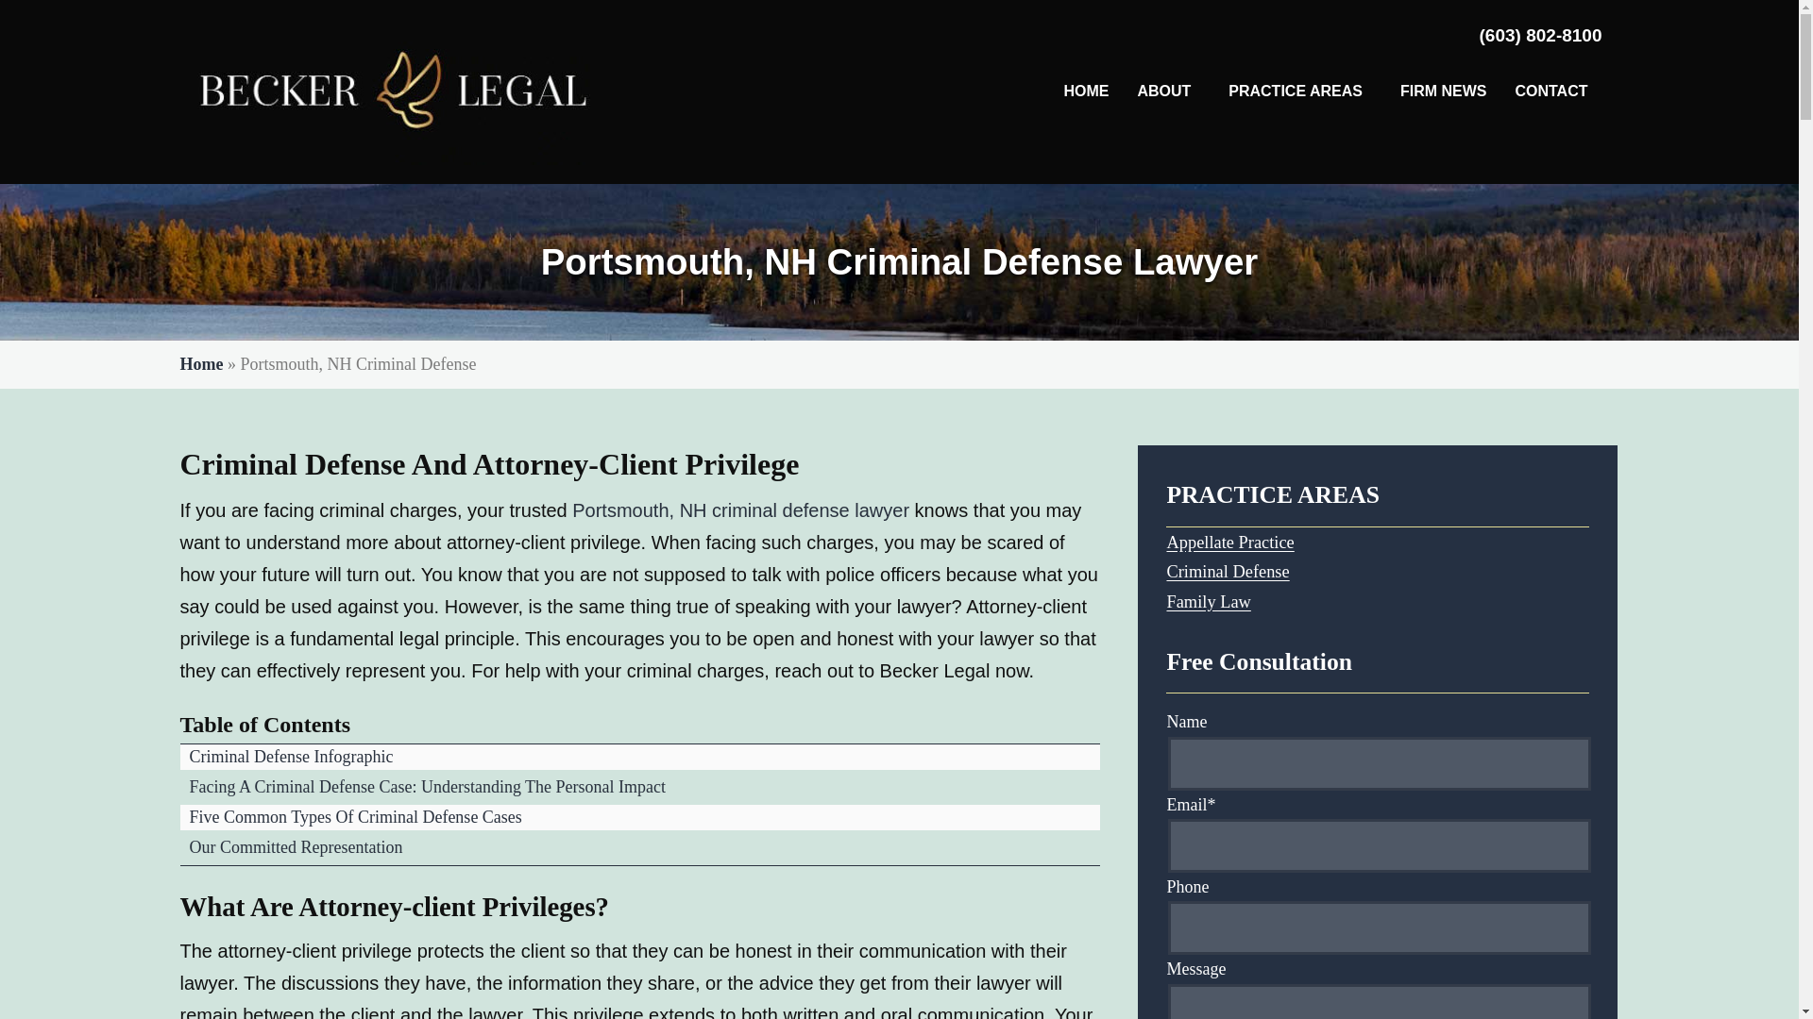 This screenshot has height=1019, width=1813. I want to click on Criminal Defense, so click(1228, 572).